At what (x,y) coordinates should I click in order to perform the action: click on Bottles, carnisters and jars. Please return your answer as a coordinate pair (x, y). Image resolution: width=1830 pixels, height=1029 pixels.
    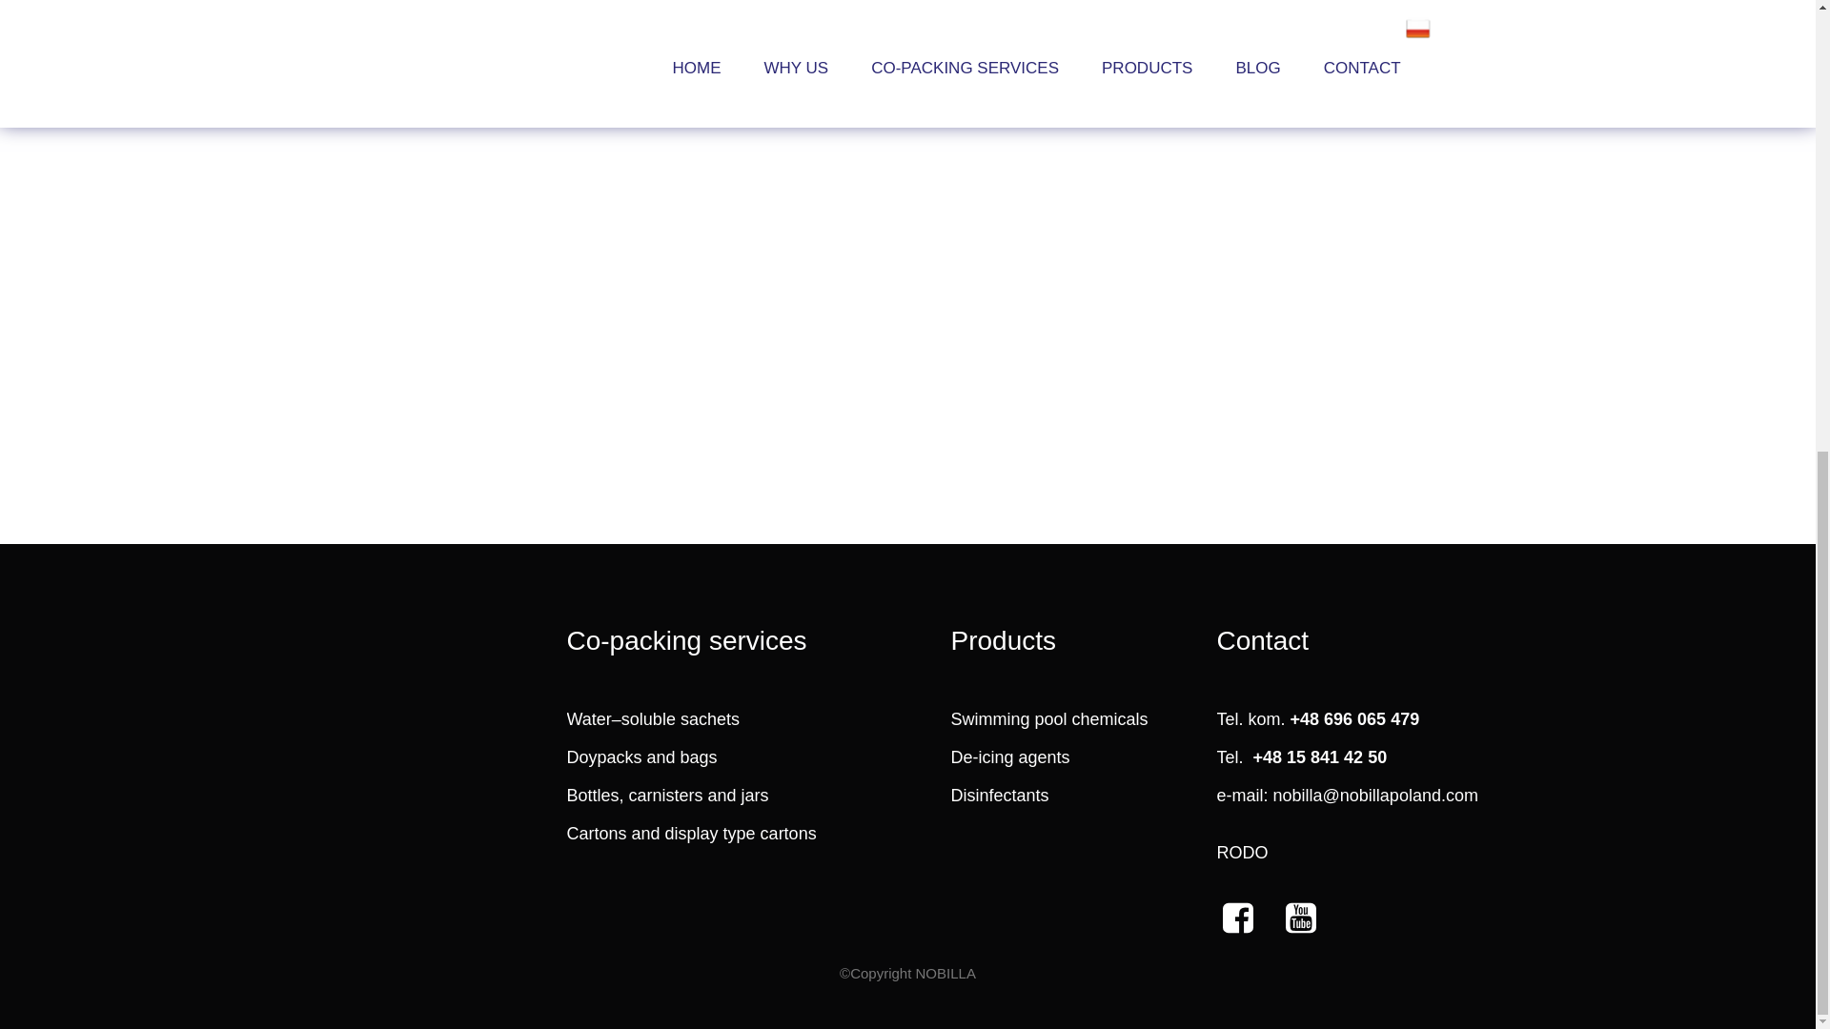
    Looking at the image, I should click on (680, 795).